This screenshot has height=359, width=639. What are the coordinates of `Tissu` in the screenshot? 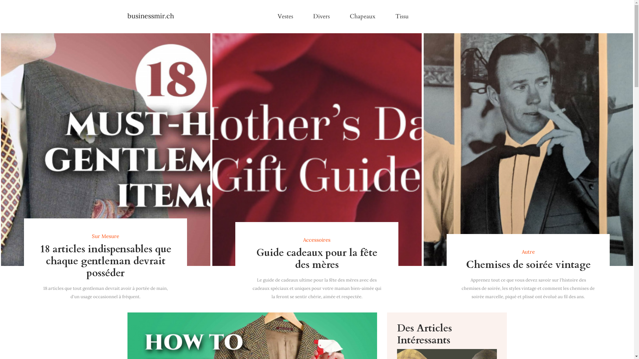 It's located at (402, 17).